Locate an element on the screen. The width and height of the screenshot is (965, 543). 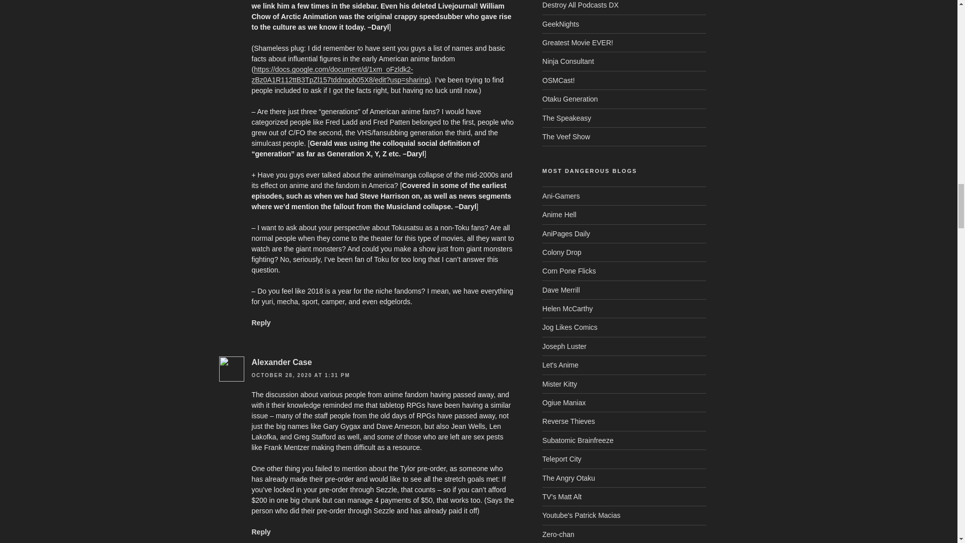
Reply is located at coordinates (260, 323).